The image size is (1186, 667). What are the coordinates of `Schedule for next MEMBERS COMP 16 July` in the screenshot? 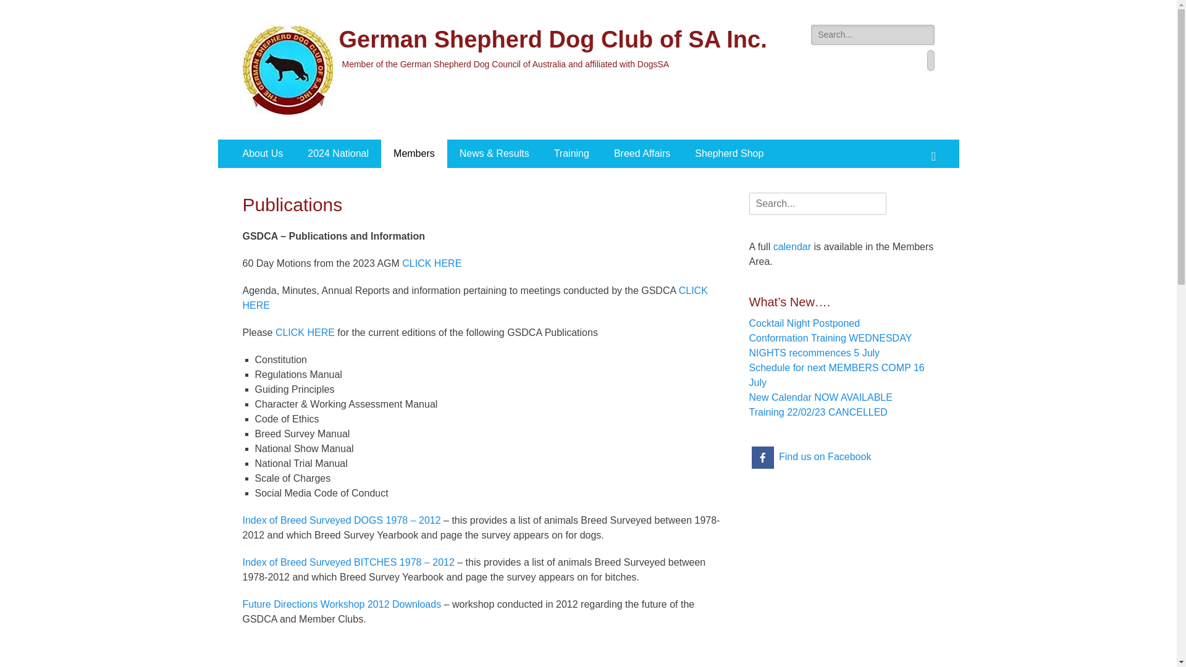 It's located at (836, 375).